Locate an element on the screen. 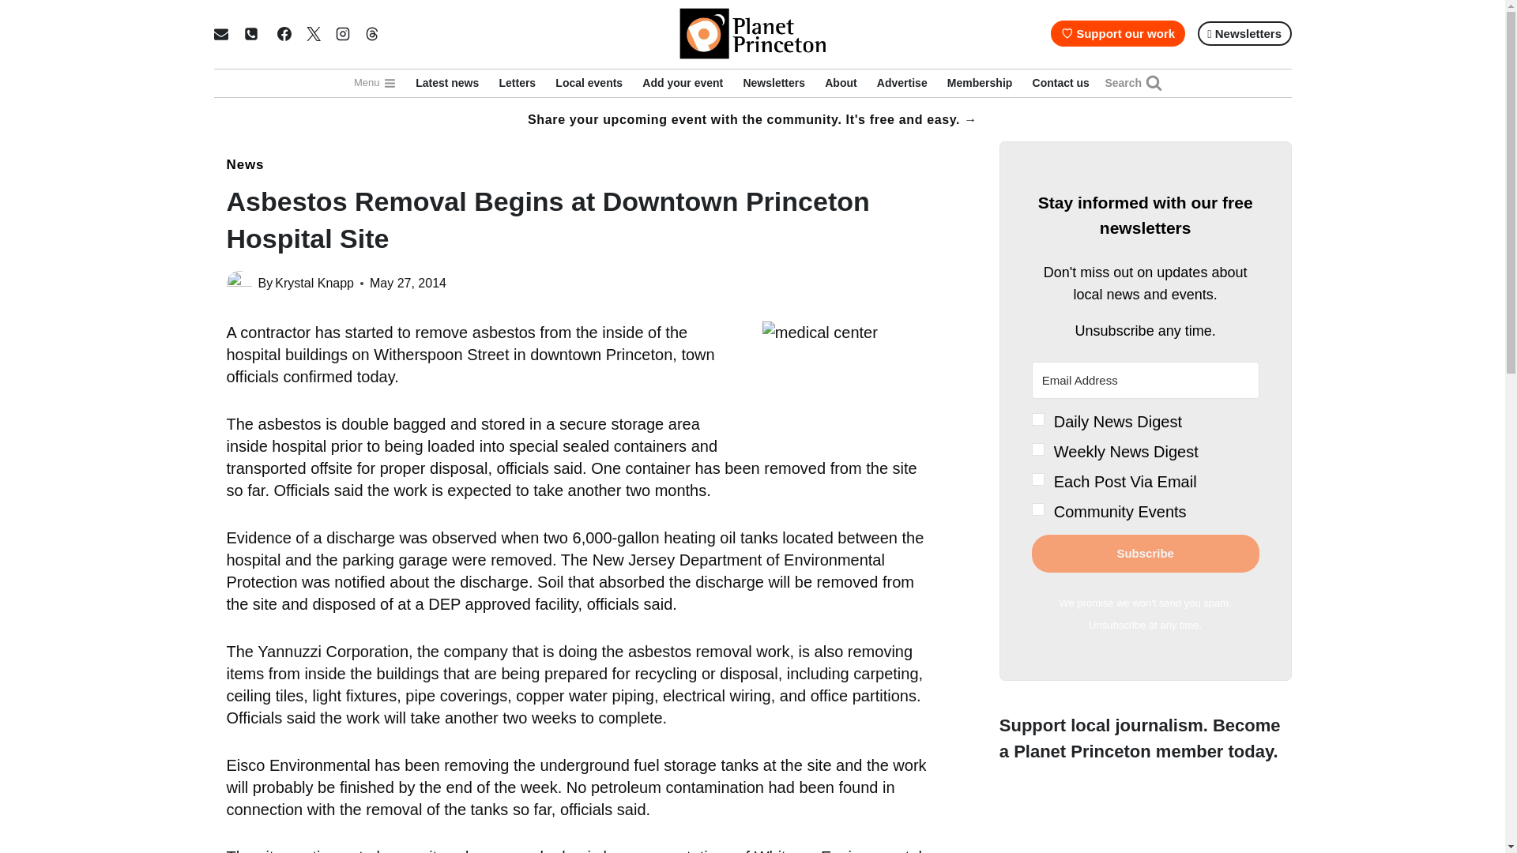  Krystal Knapp is located at coordinates (314, 283).